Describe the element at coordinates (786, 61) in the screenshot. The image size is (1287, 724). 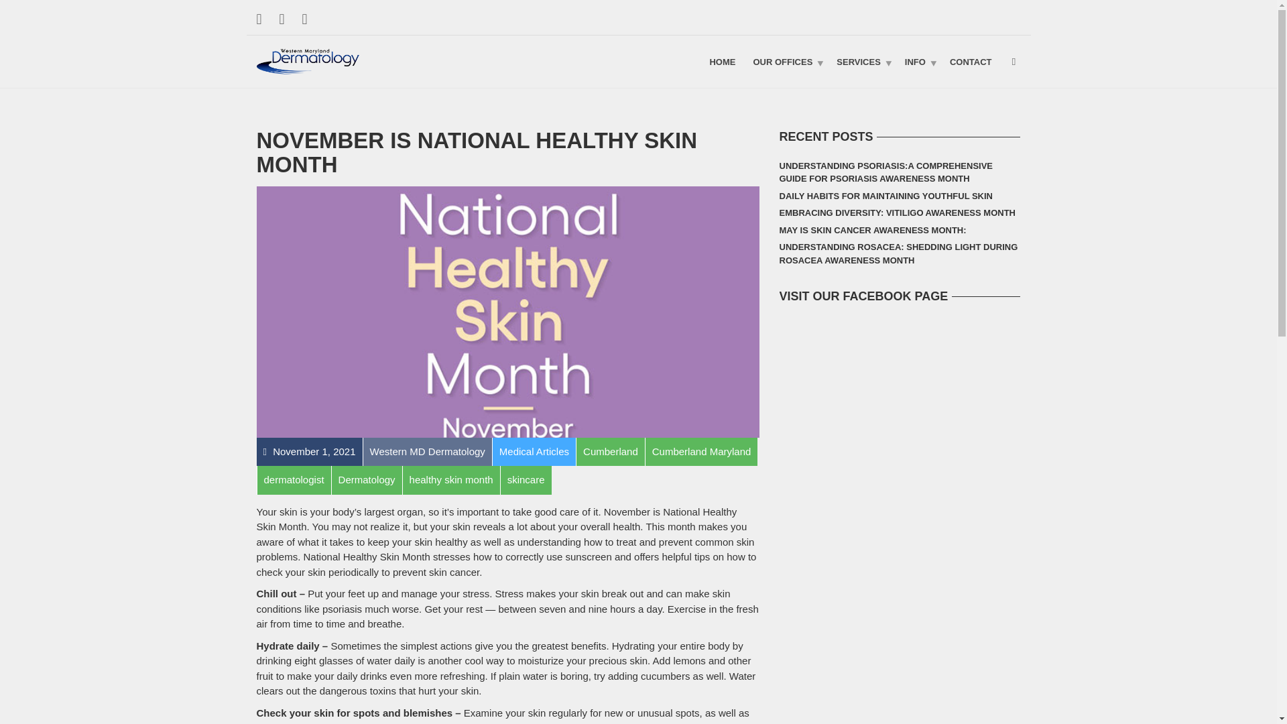
I see `OUR OFFICES` at that location.